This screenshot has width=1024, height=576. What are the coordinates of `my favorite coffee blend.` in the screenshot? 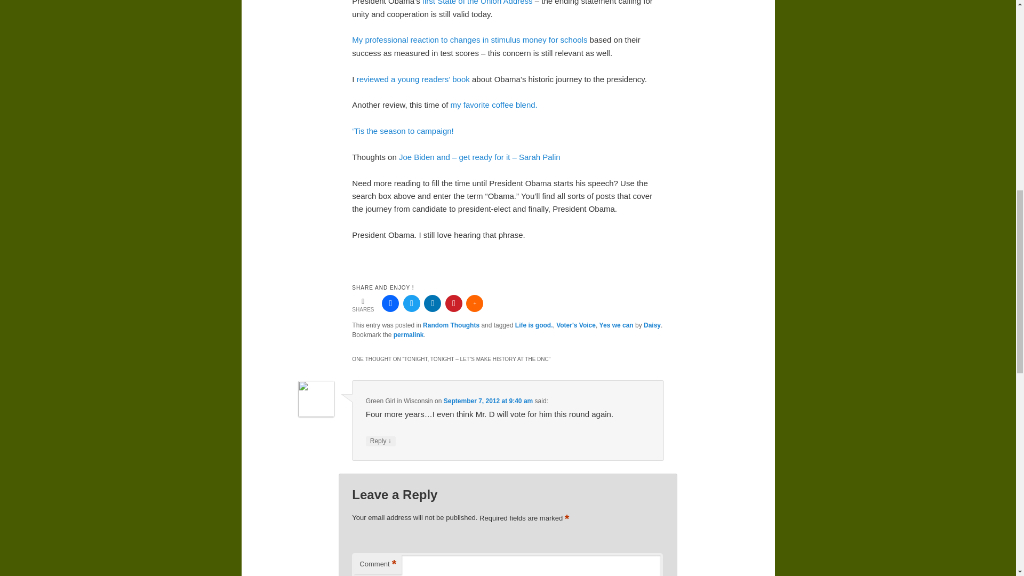 It's located at (494, 105).